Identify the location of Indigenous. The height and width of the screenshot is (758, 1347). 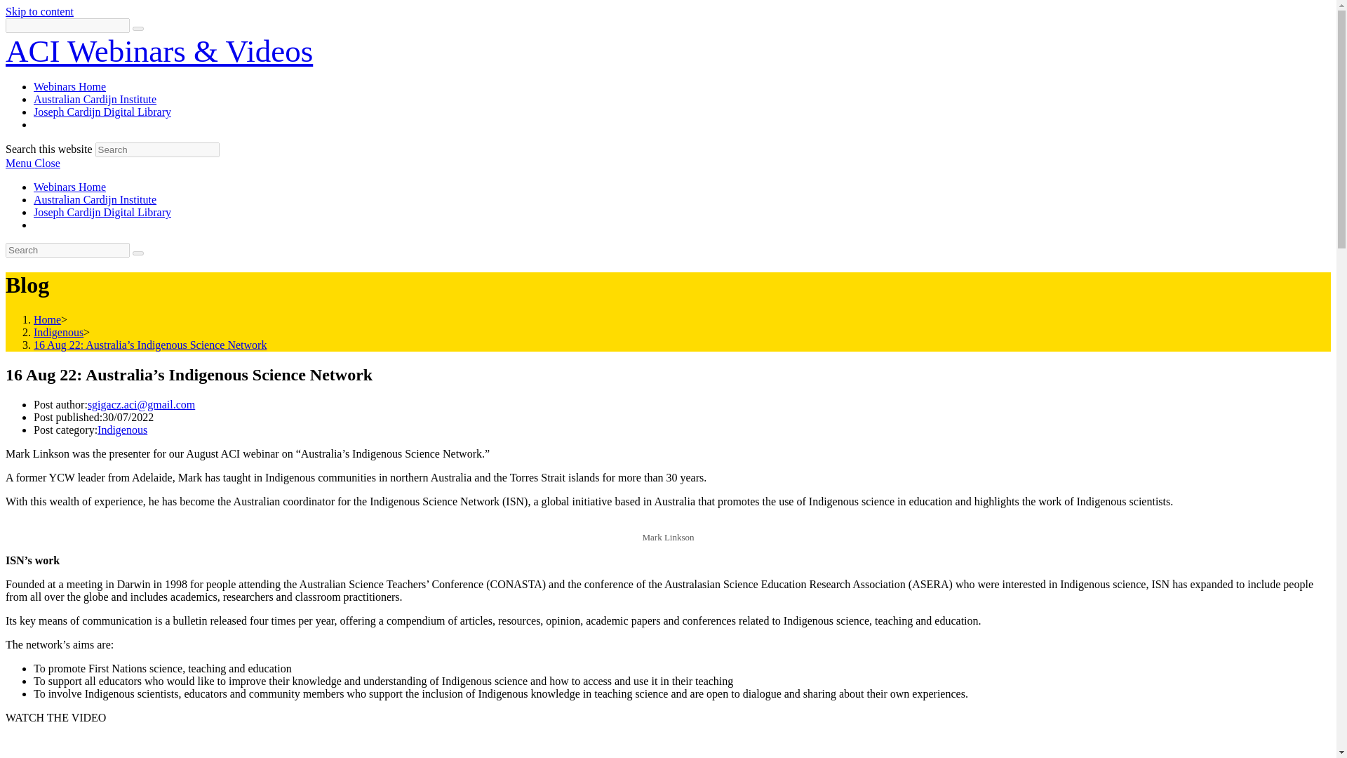
(122, 430).